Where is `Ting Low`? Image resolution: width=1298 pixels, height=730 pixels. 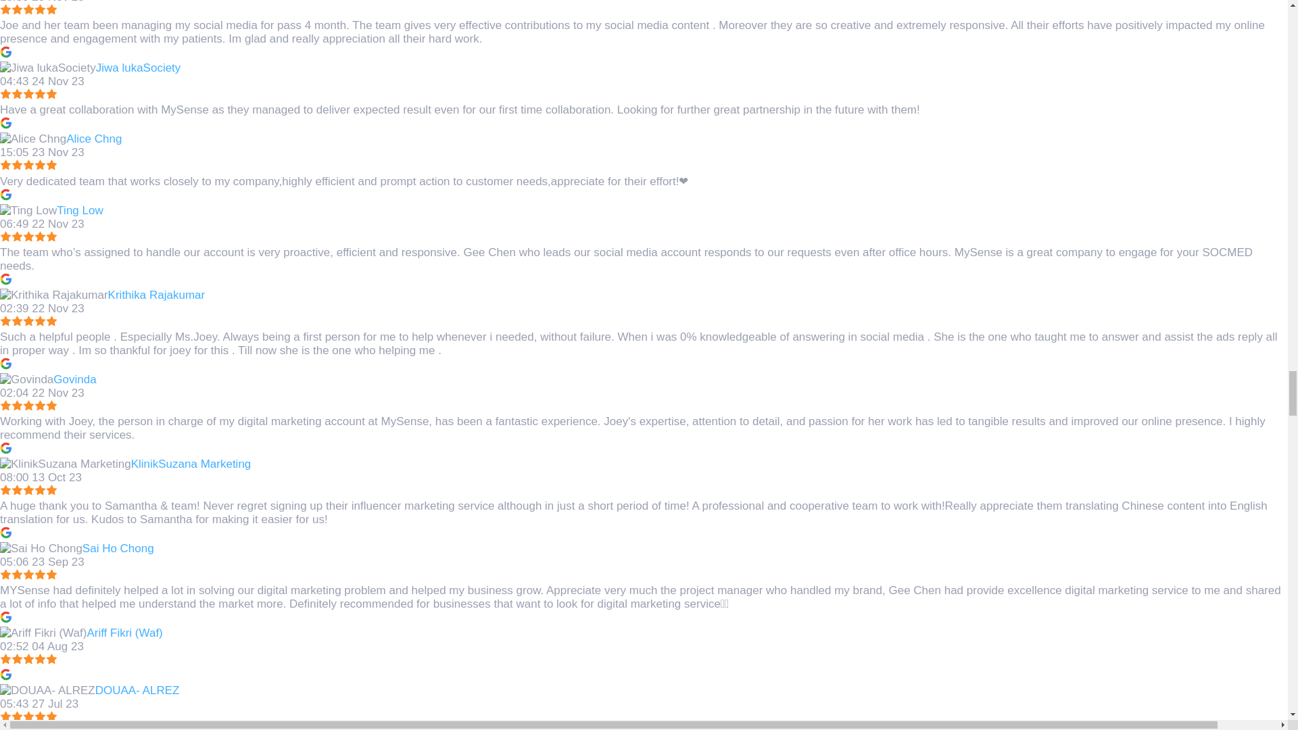 Ting Low is located at coordinates (28, 211).